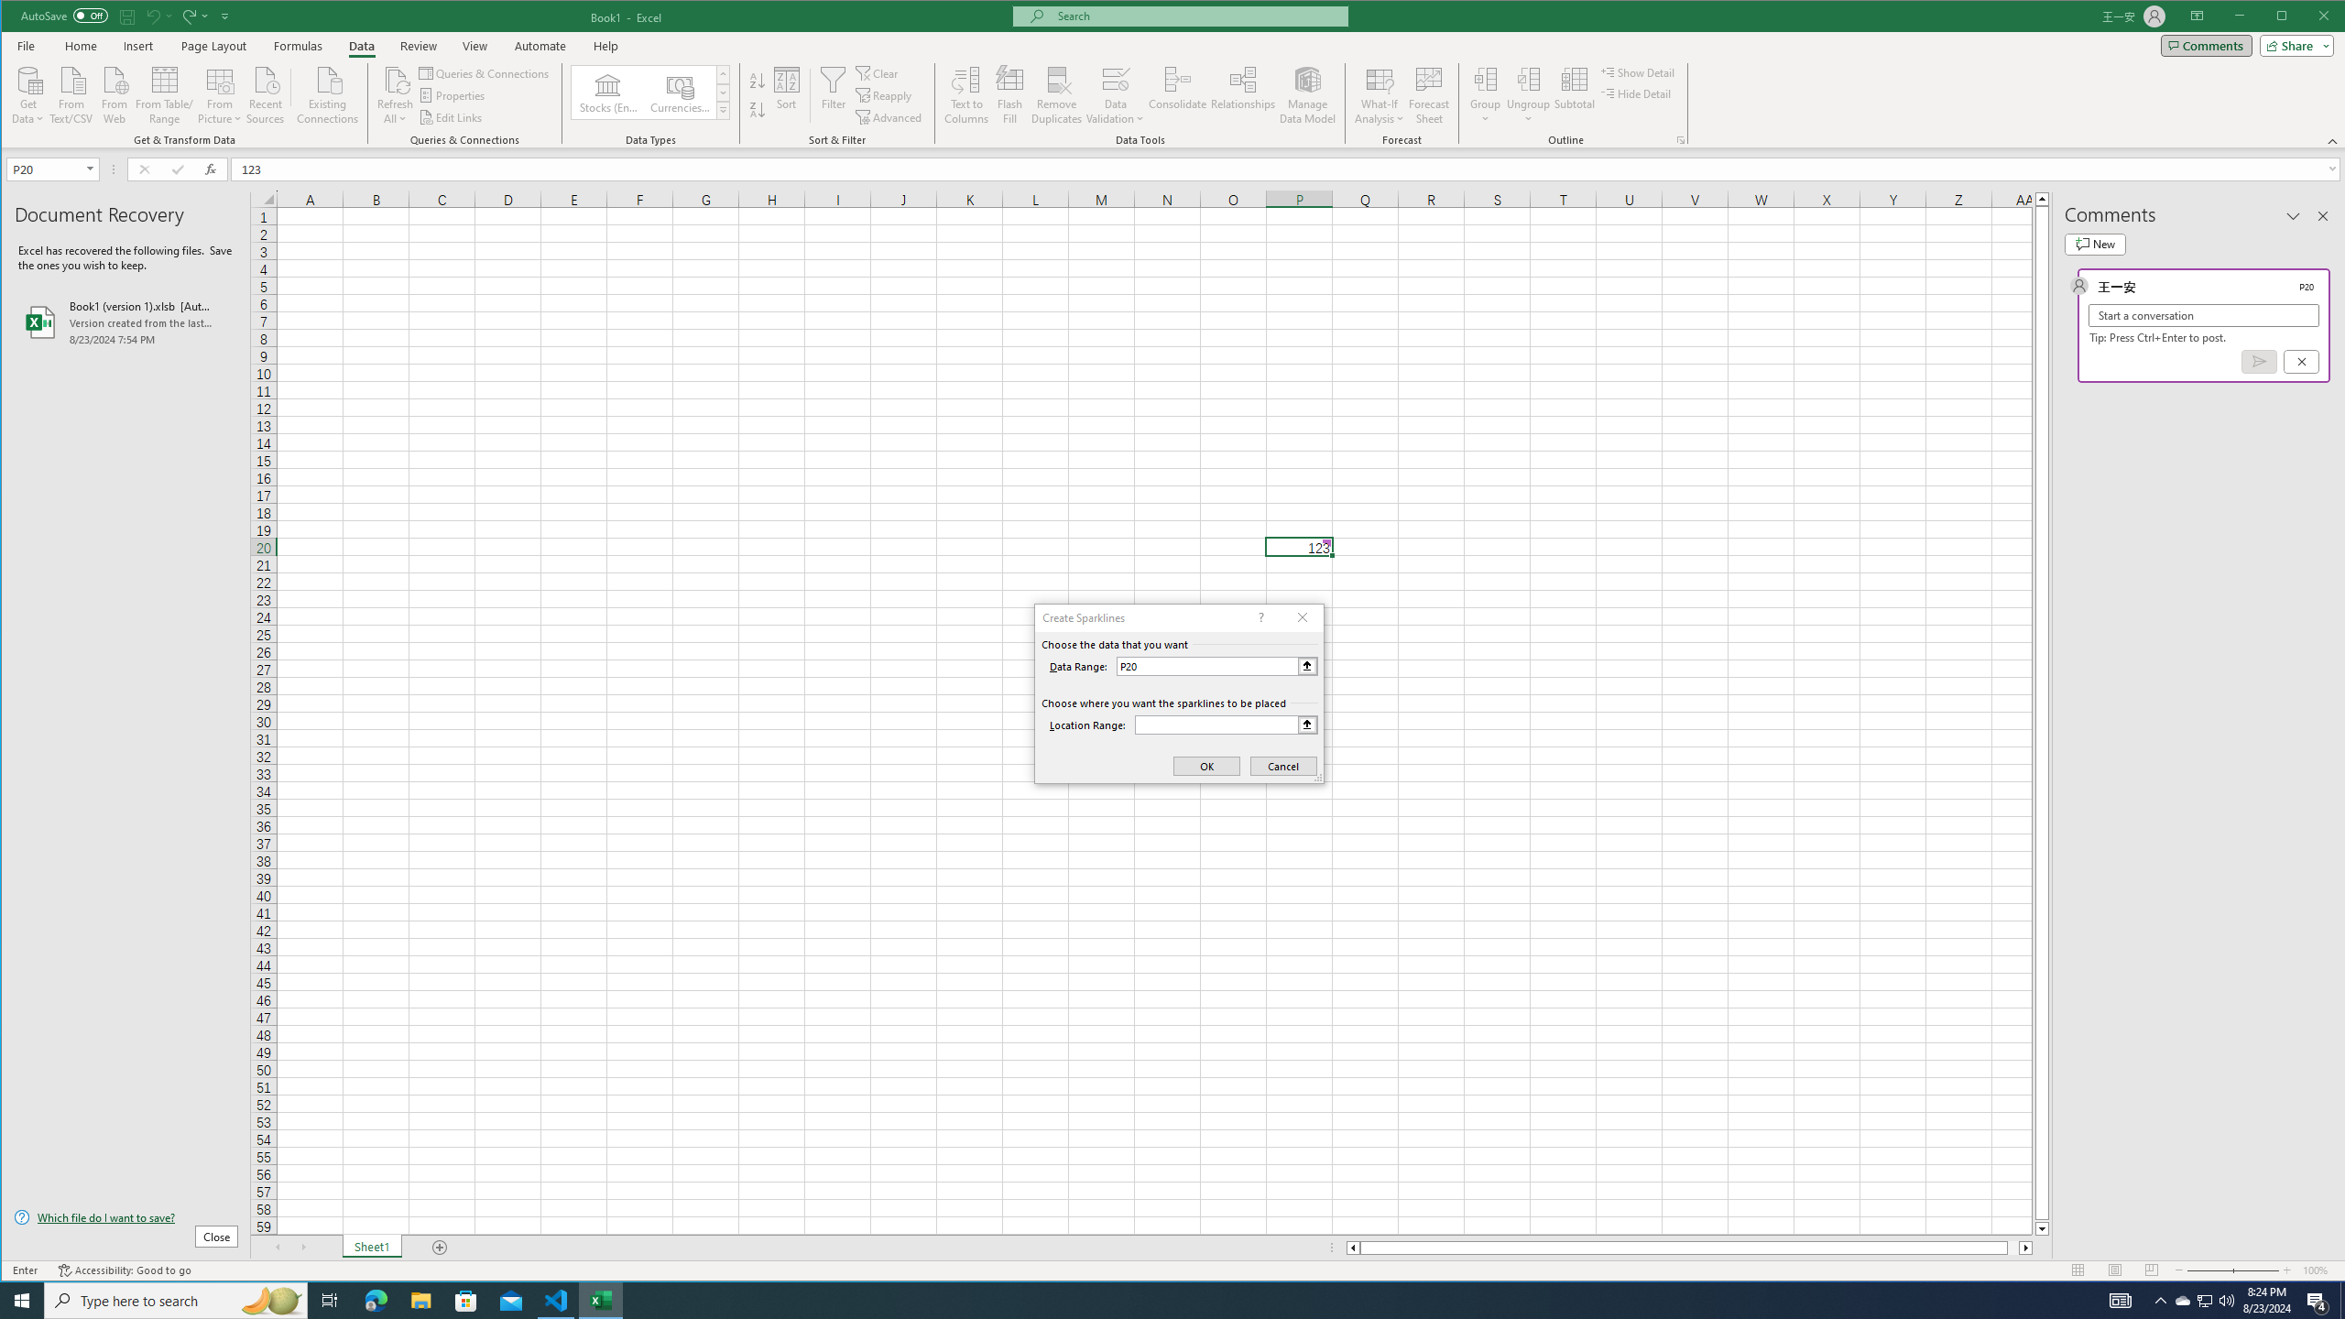  What do you see at coordinates (890, 117) in the screenshot?
I see `Advanced...` at bounding box center [890, 117].